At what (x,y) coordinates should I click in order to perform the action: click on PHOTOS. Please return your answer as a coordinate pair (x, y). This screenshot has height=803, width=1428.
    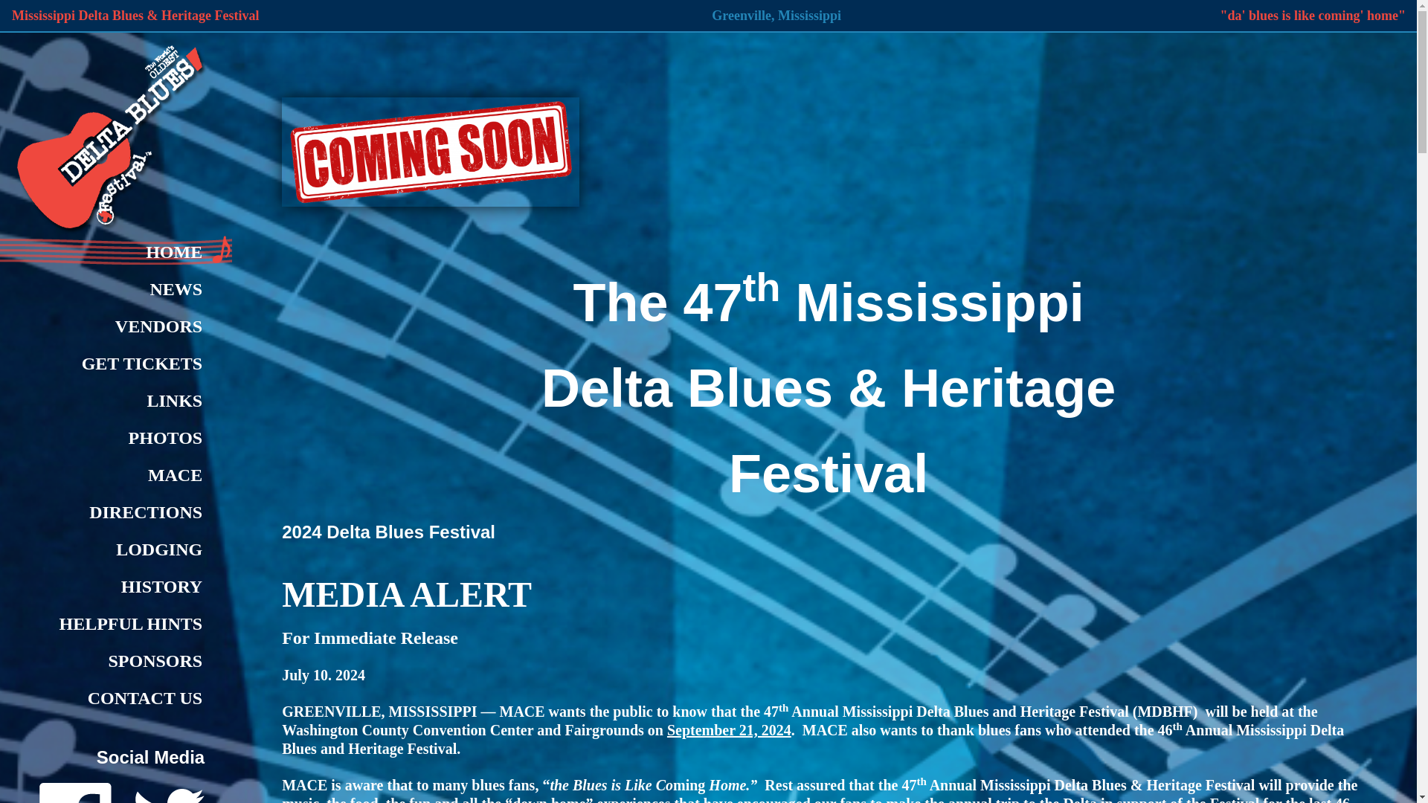
    Looking at the image, I should click on (138, 434).